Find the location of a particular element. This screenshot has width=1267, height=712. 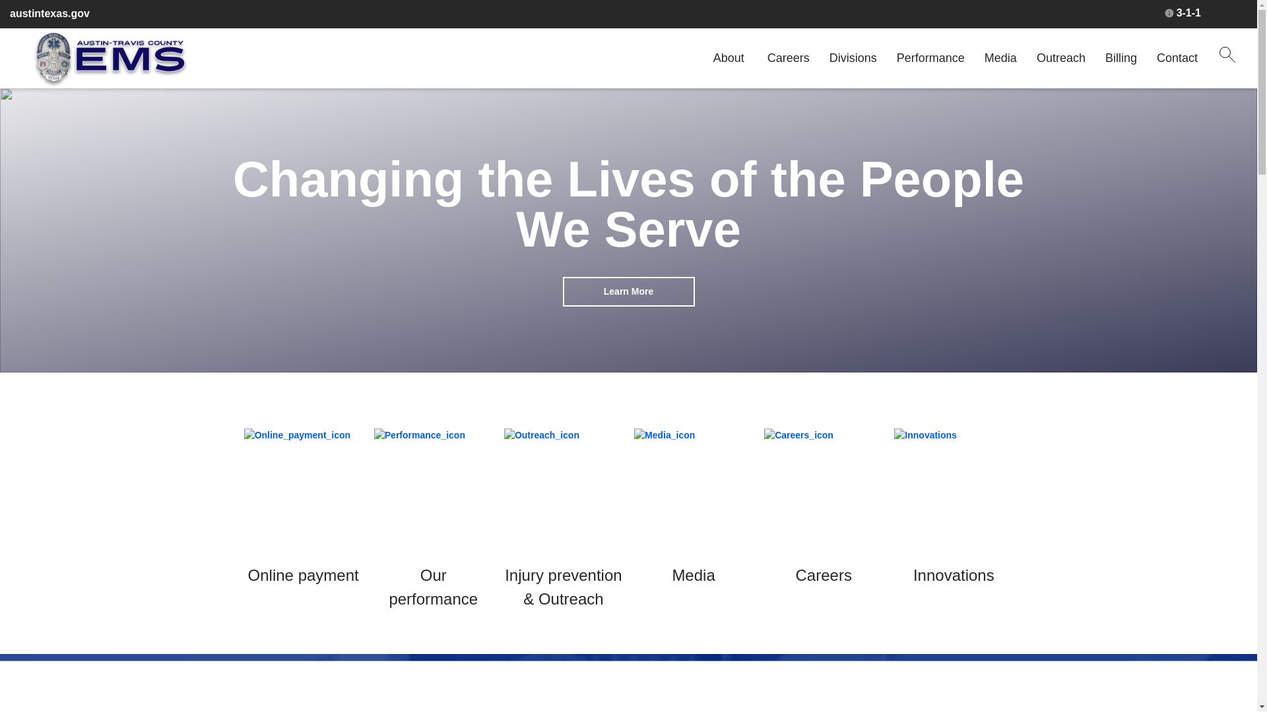

Careers is located at coordinates (824, 575).